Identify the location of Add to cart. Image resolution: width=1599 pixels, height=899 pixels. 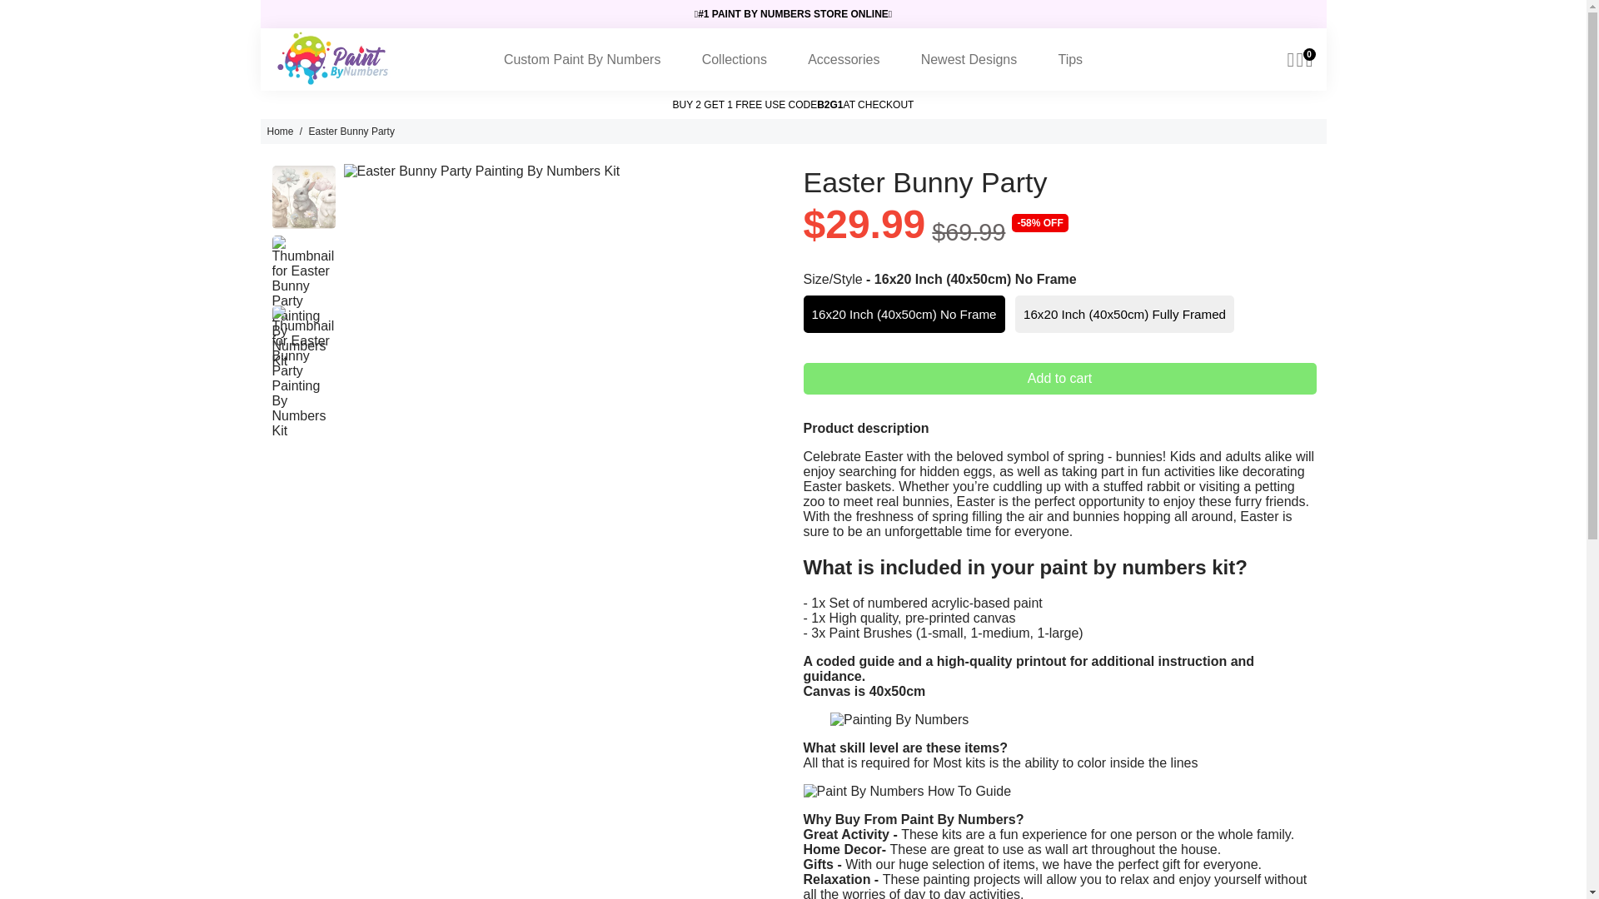
(1059, 379).